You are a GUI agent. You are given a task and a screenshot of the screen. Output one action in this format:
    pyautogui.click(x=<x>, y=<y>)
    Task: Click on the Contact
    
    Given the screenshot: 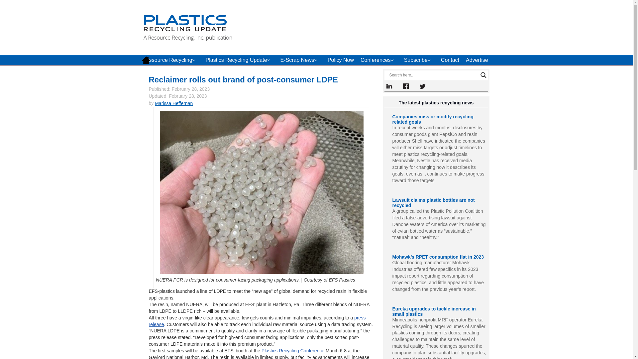 What is the action you would take?
    pyautogui.click(x=450, y=60)
    